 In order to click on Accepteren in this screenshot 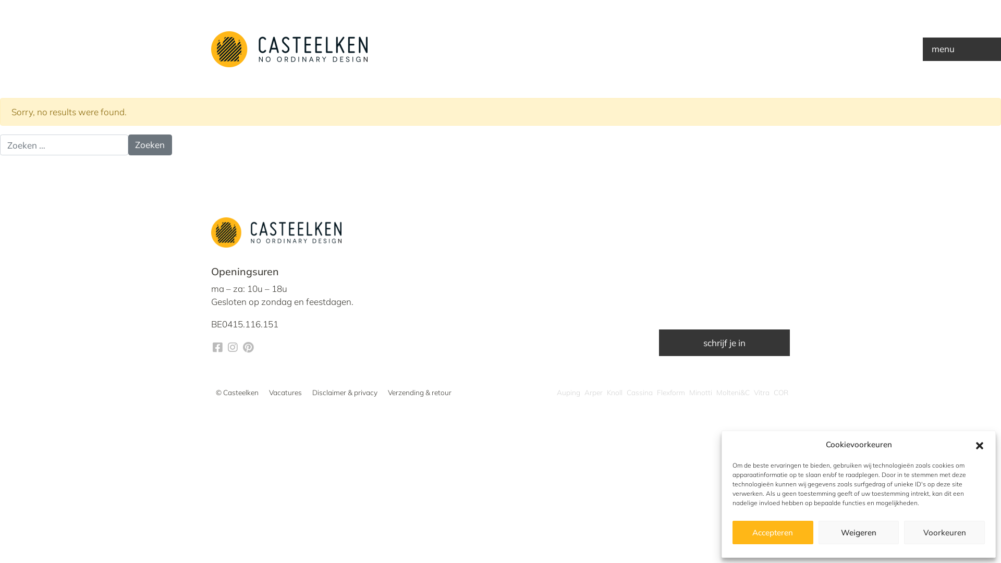, I will do `click(773, 533)`.